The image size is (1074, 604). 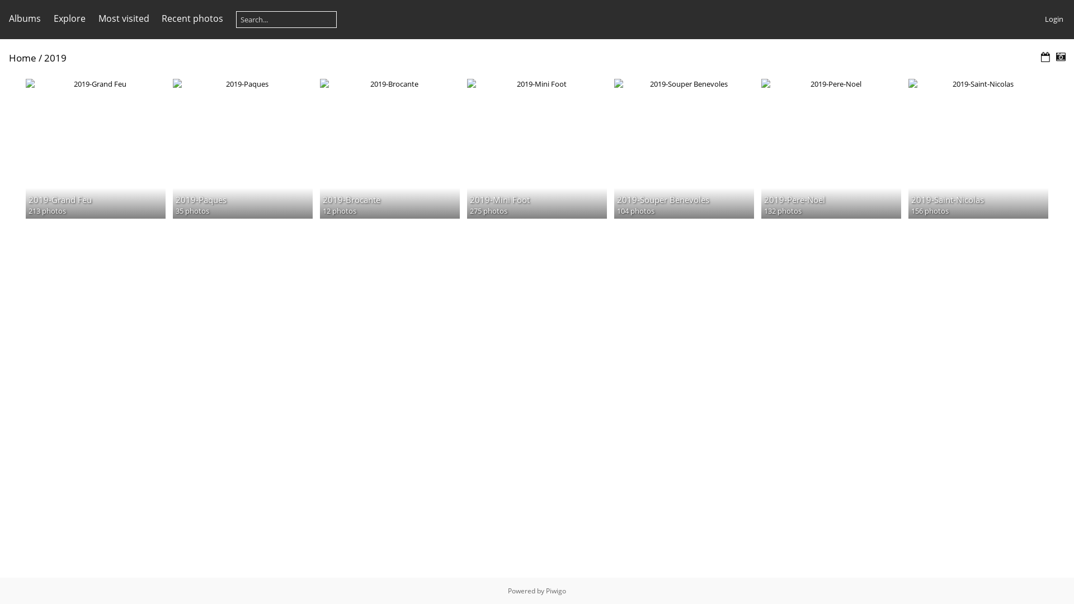 I want to click on 2019-Brocante
12 photos, so click(x=390, y=84).